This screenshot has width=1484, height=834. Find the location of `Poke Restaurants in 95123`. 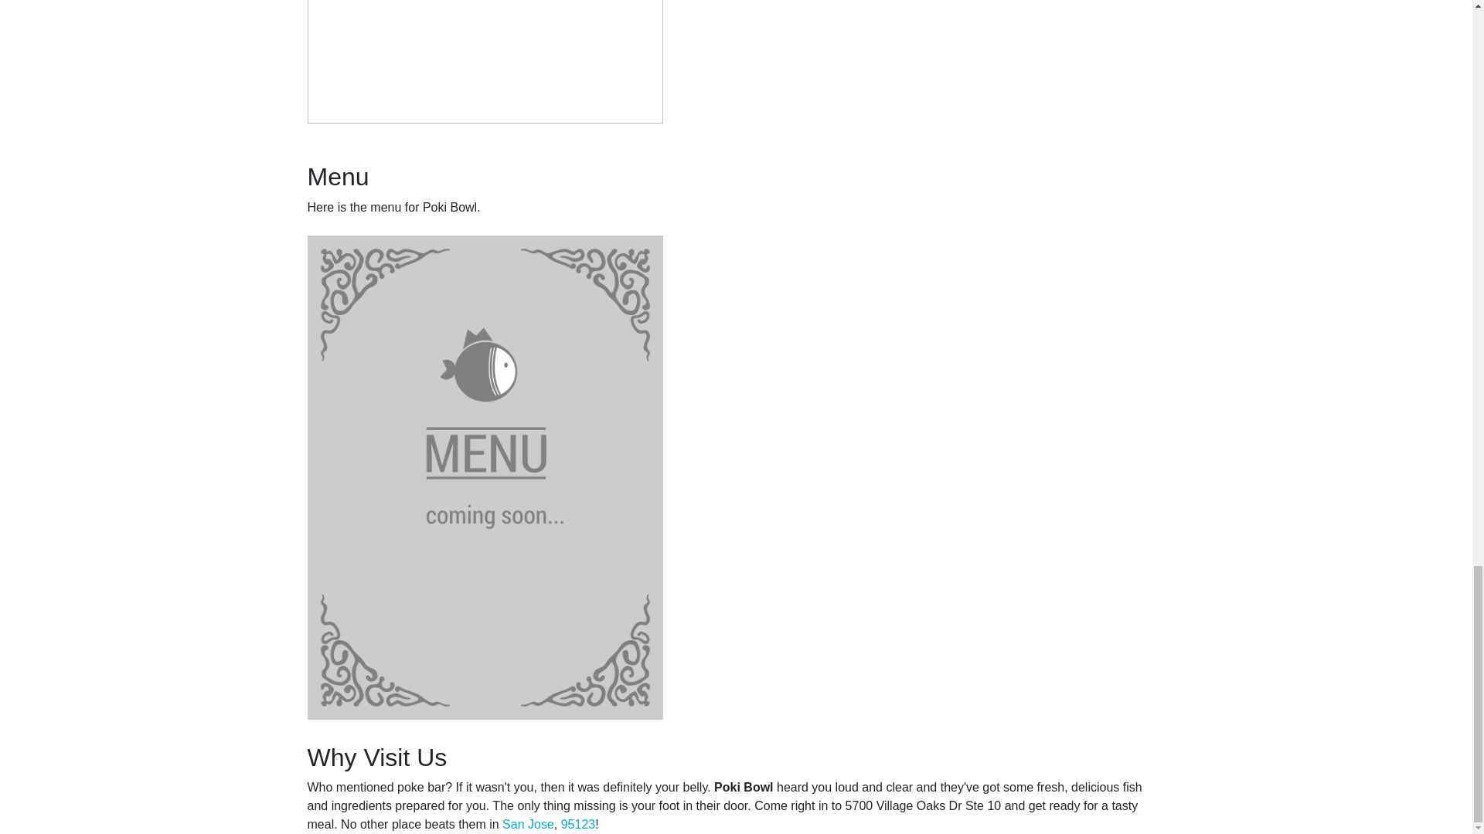

Poke Restaurants in 95123 is located at coordinates (578, 824).